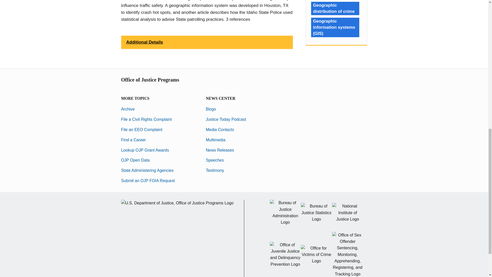 The width and height of the screenshot is (492, 277). What do you see at coordinates (141, 130) in the screenshot?
I see `File an EEO Complaint` at bounding box center [141, 130].